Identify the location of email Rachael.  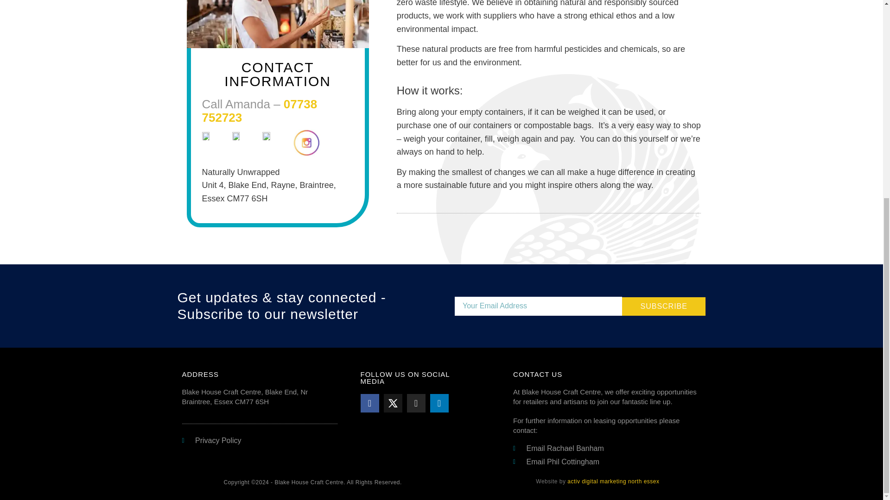
(606, 448).